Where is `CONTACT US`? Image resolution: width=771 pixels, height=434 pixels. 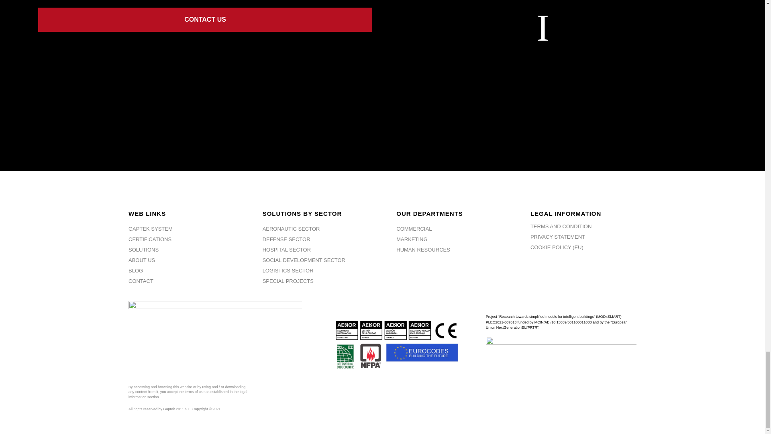 CONTACT US is located at coordinates (205, 19).